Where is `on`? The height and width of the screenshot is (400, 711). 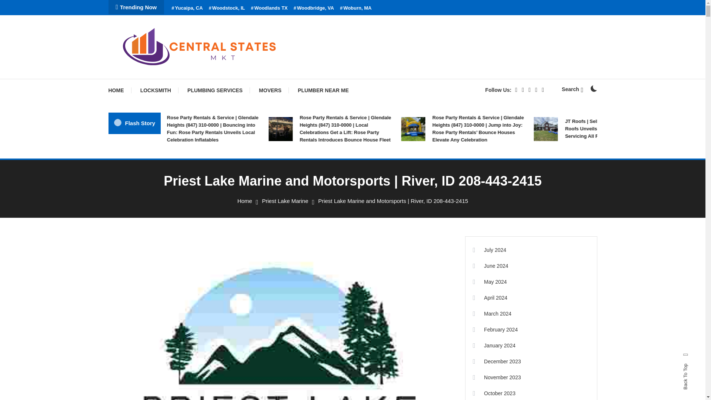 on is located at coordinates (593, 89).